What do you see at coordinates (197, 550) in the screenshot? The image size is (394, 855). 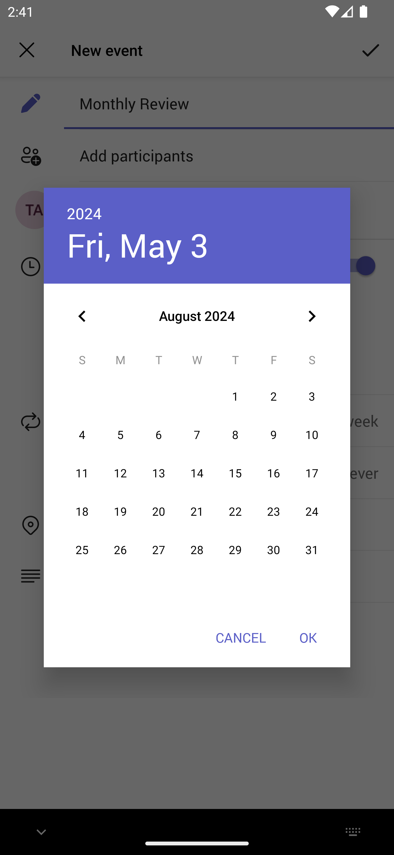 I see `28 28 August 2024` at bounding box center [197, 550].